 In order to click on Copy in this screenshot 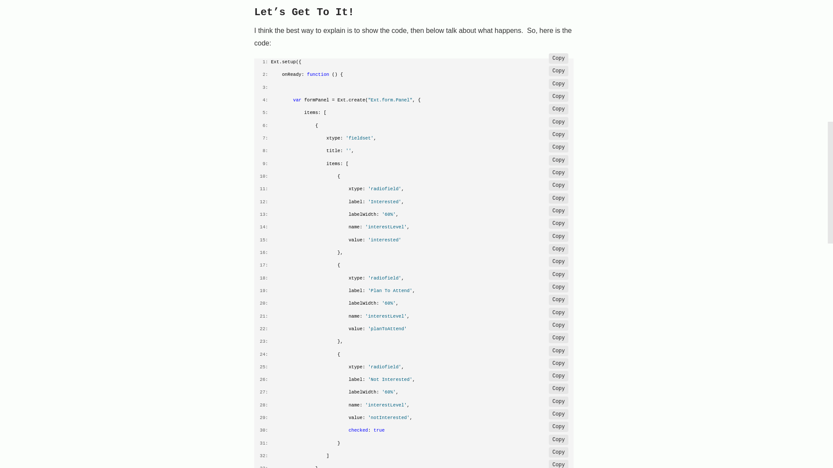, I will do `click(558, 224)`.